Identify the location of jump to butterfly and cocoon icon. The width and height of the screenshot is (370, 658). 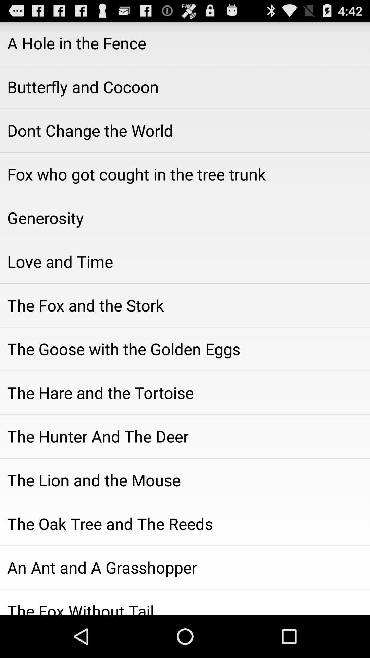
(185, 87).